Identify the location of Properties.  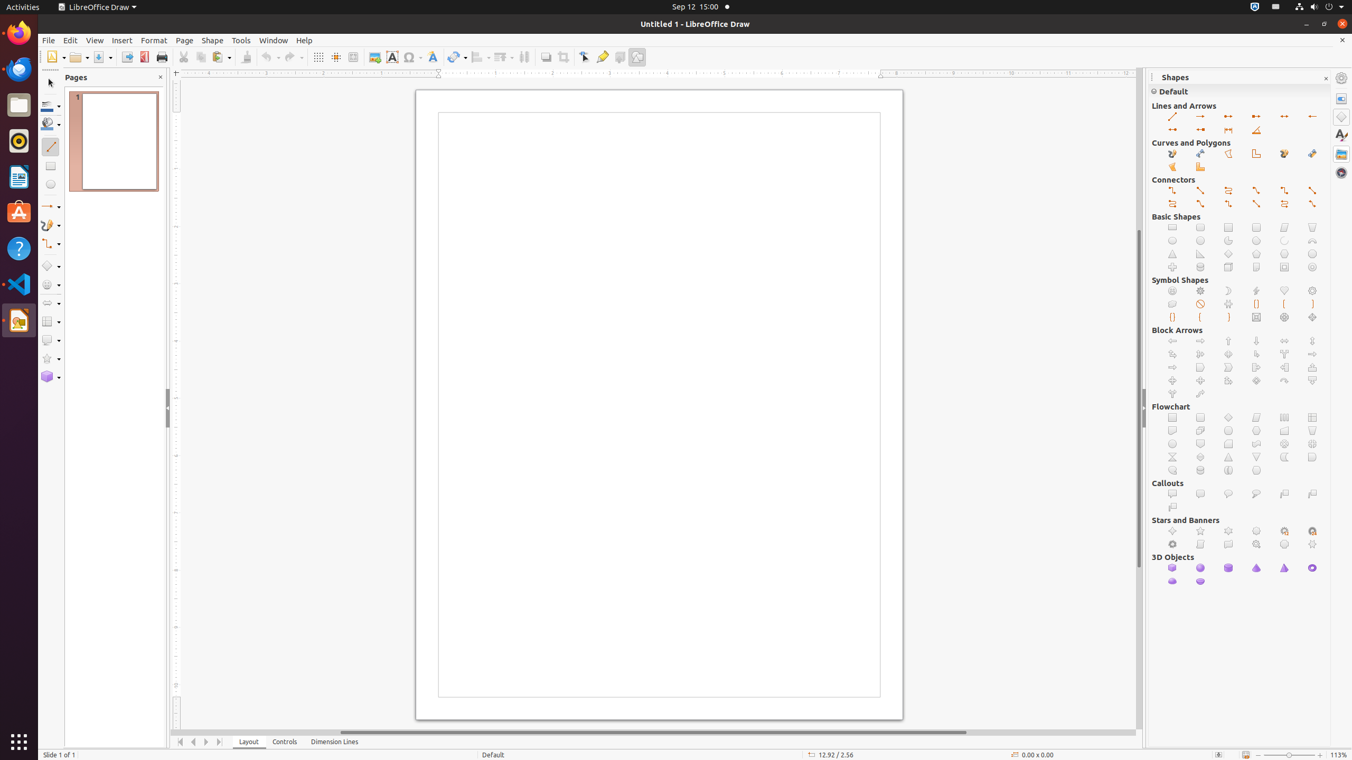
(1341, 99).